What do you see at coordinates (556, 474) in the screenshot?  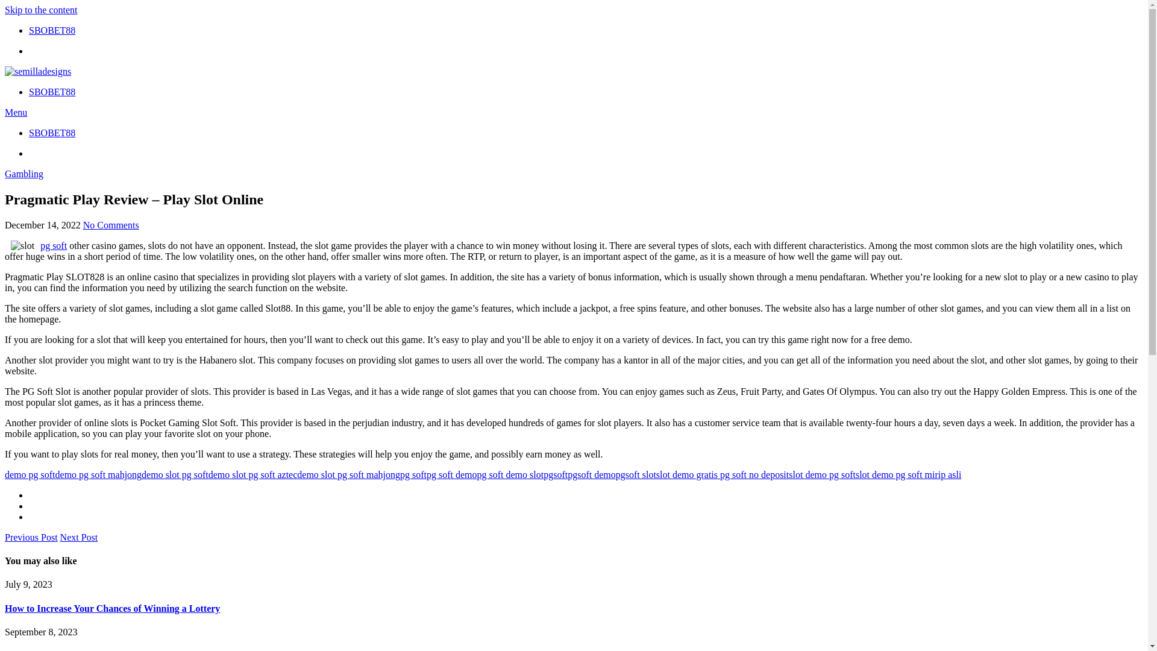 I see `pgsoft` at bounding box center [556, 474].